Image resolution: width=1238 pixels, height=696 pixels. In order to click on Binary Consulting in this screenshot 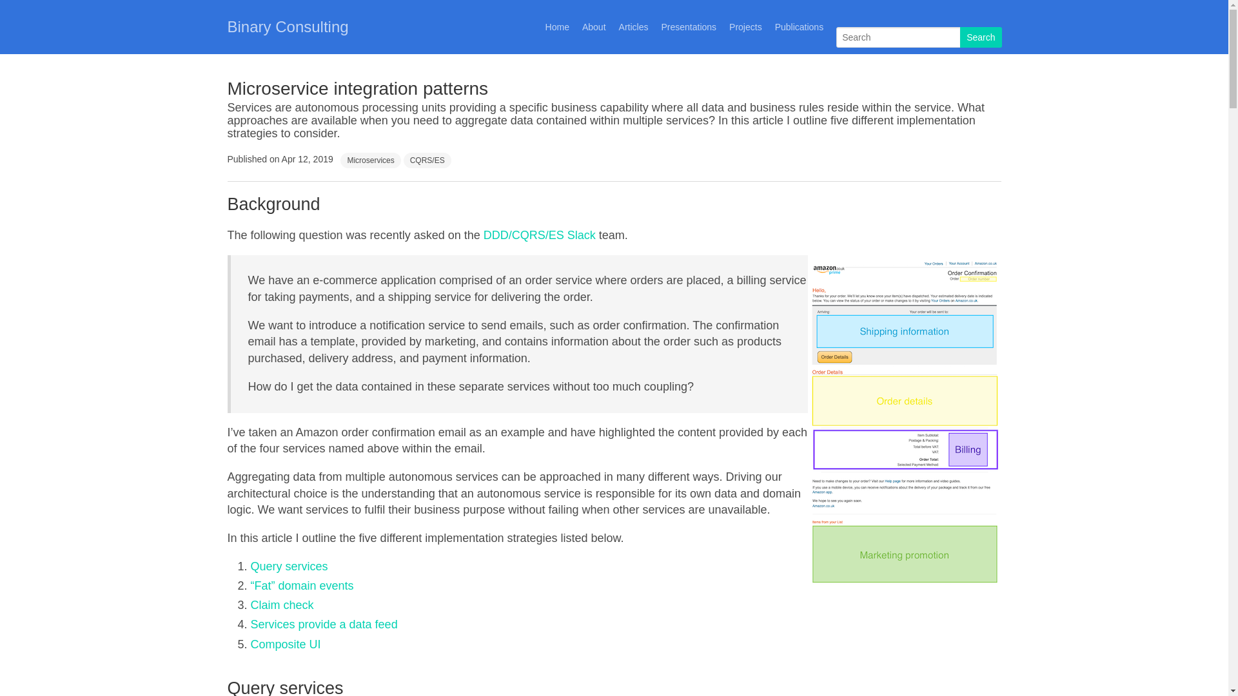, I will do `click(288, 27)`.